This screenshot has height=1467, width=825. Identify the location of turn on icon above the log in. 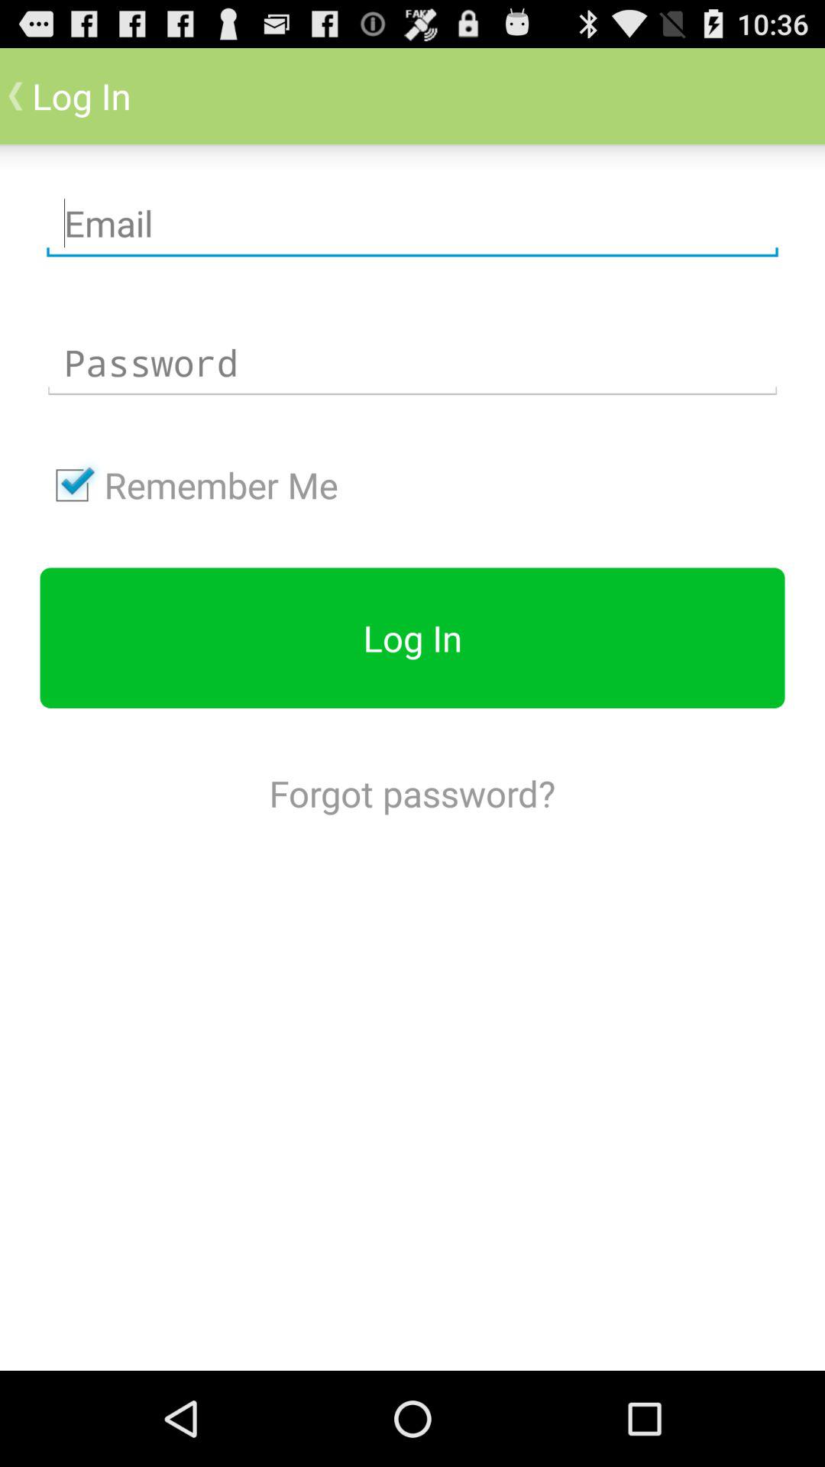
(189, 485).